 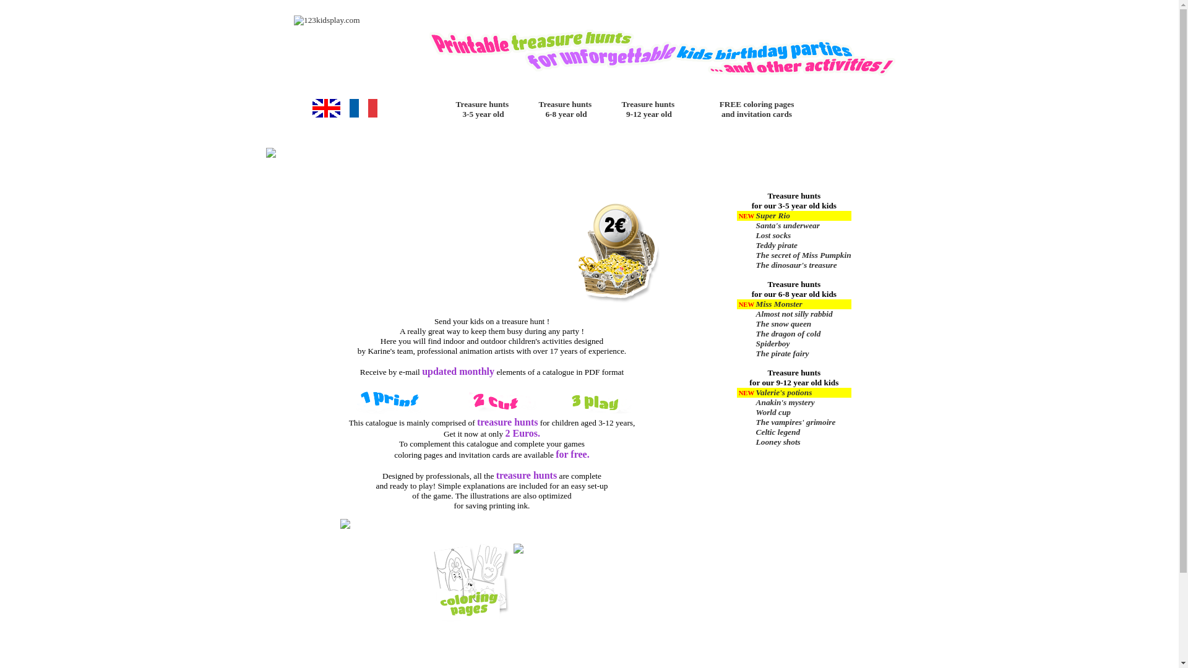 What do you see at coordinates (827, 11) in the screenshot?
I see `Question, message ?` at bounding box center [827, 11].